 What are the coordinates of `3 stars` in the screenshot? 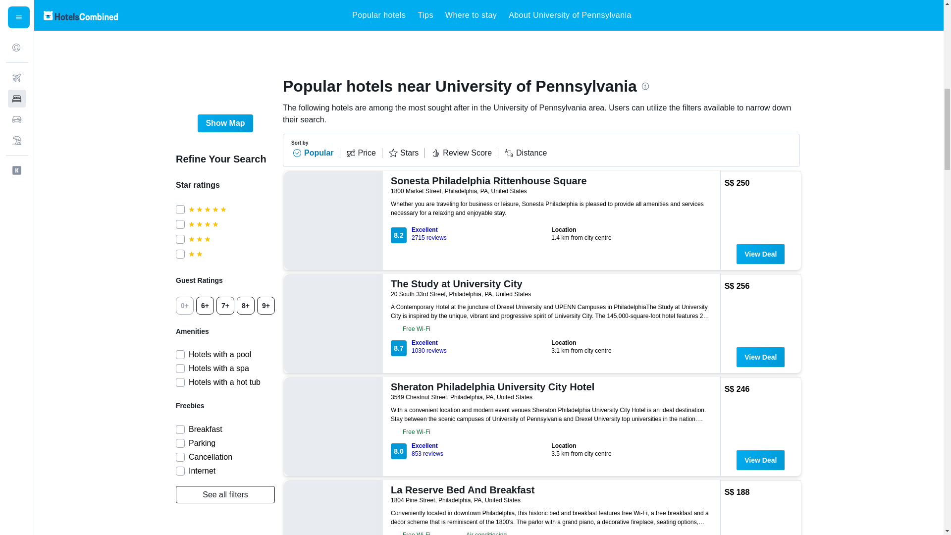 It's located at (231, 239).